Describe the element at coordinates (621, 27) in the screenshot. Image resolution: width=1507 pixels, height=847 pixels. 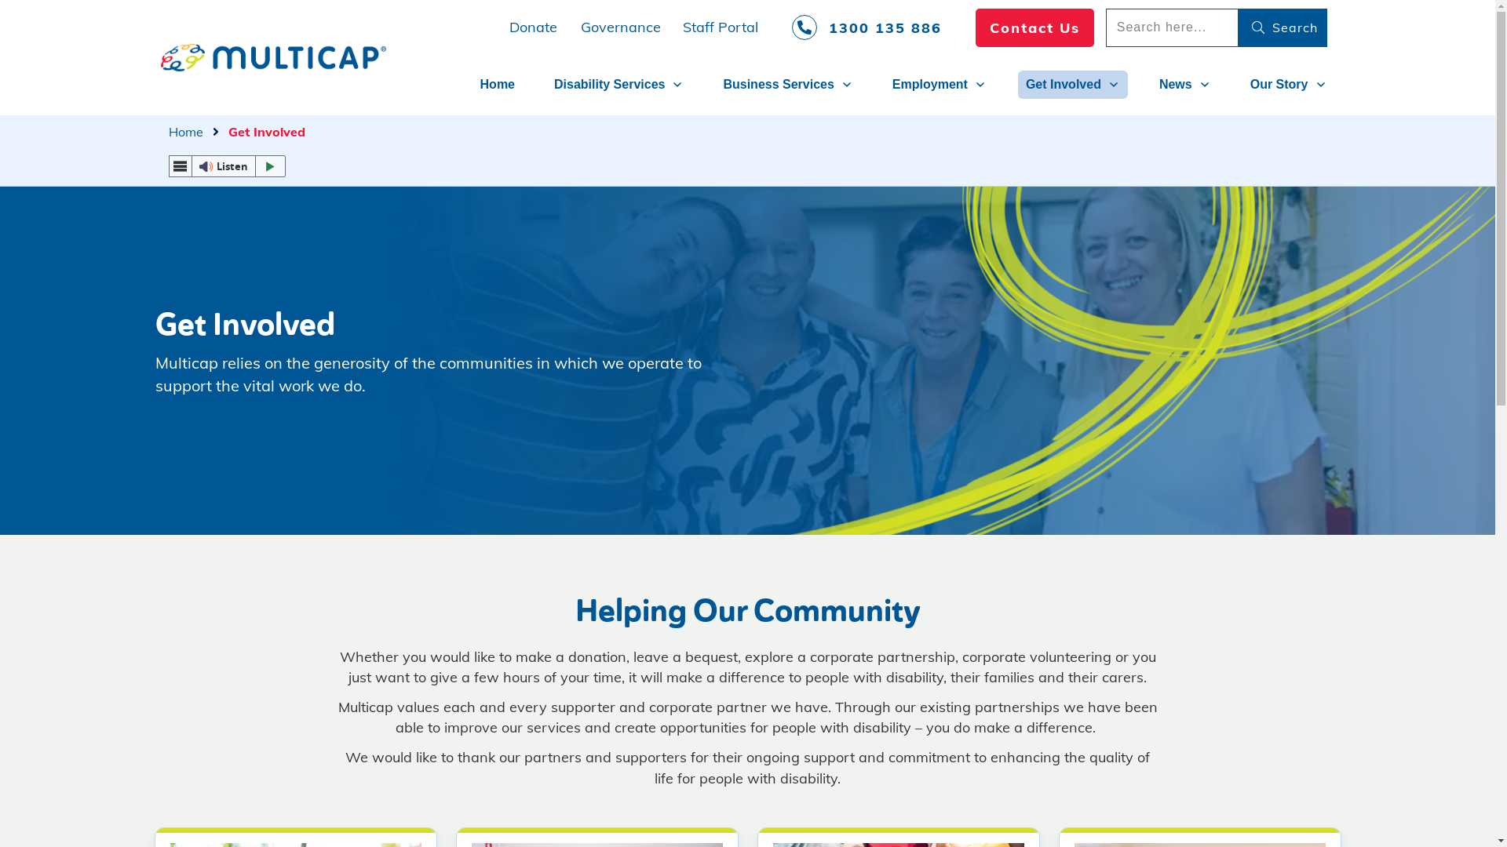
I see `Governance` at that location.